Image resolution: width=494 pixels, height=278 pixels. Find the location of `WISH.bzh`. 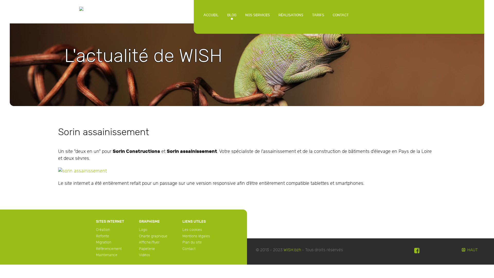

WISH.bzh is located at coordinates (292, 250).